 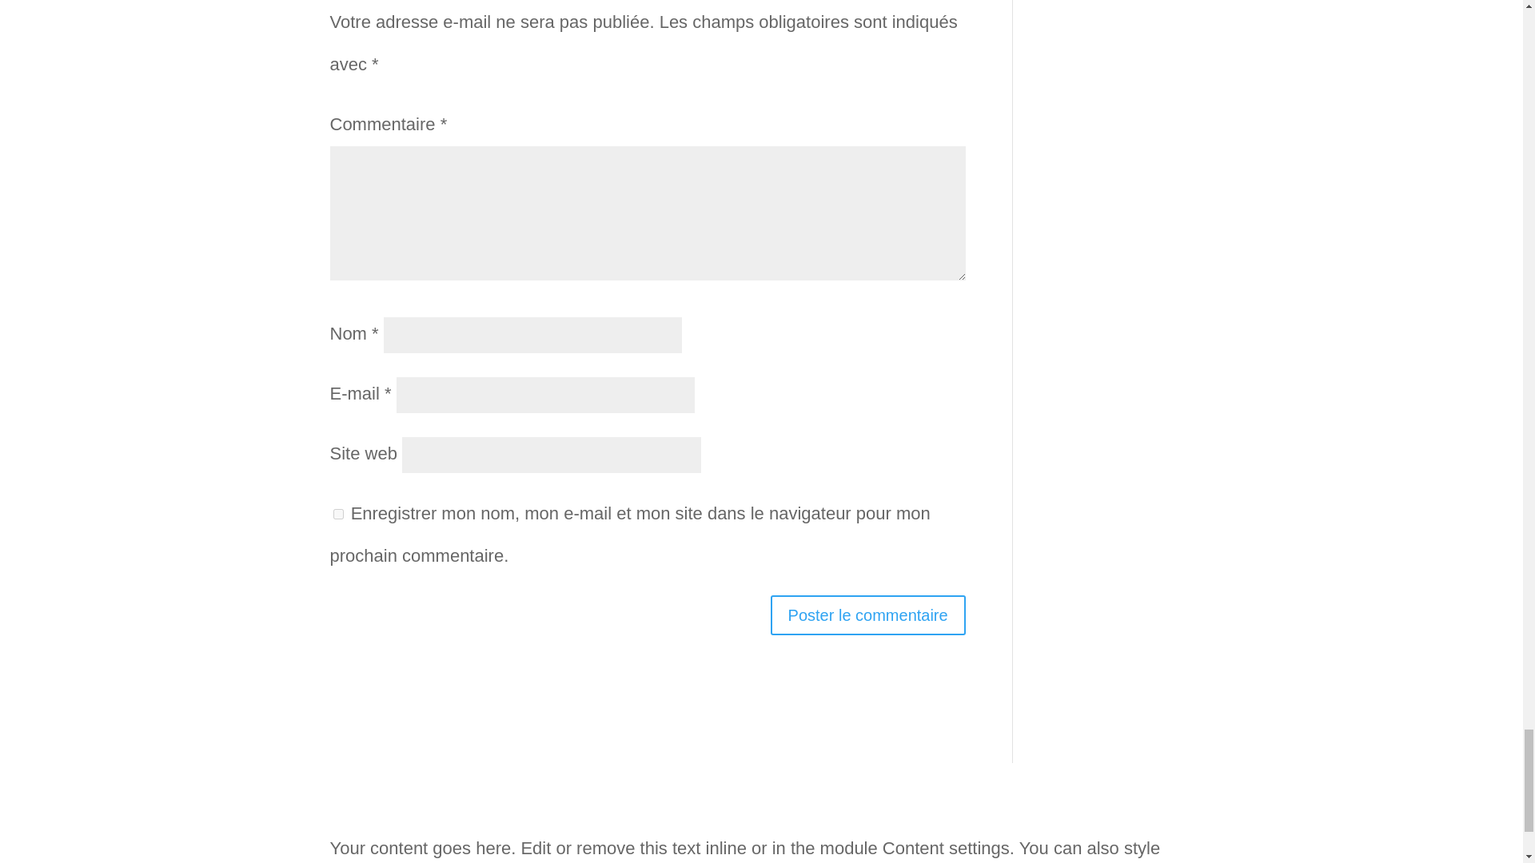 I want to click on yes, so click(x=337, y=515).